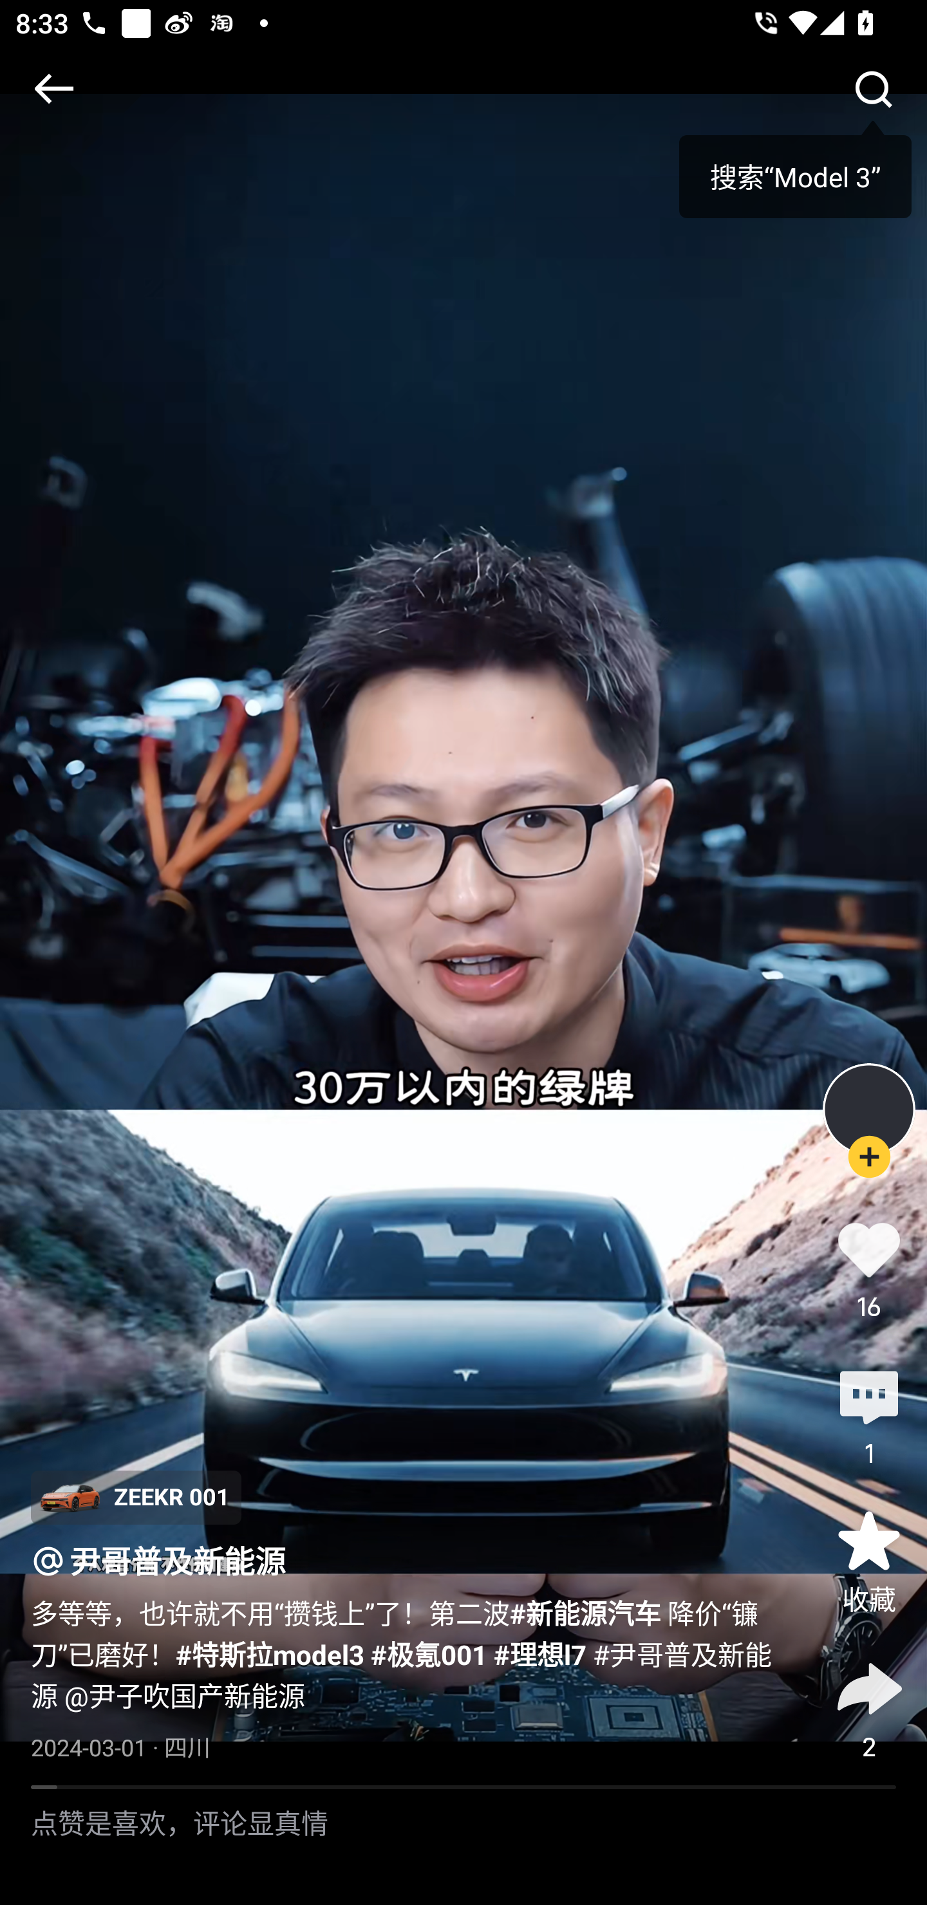 The image size is (927, 1905). What do you see at coordinates (795, 169) in the screenshot?
I see `搜索“Model 3”` at bounding box center [795, 169].